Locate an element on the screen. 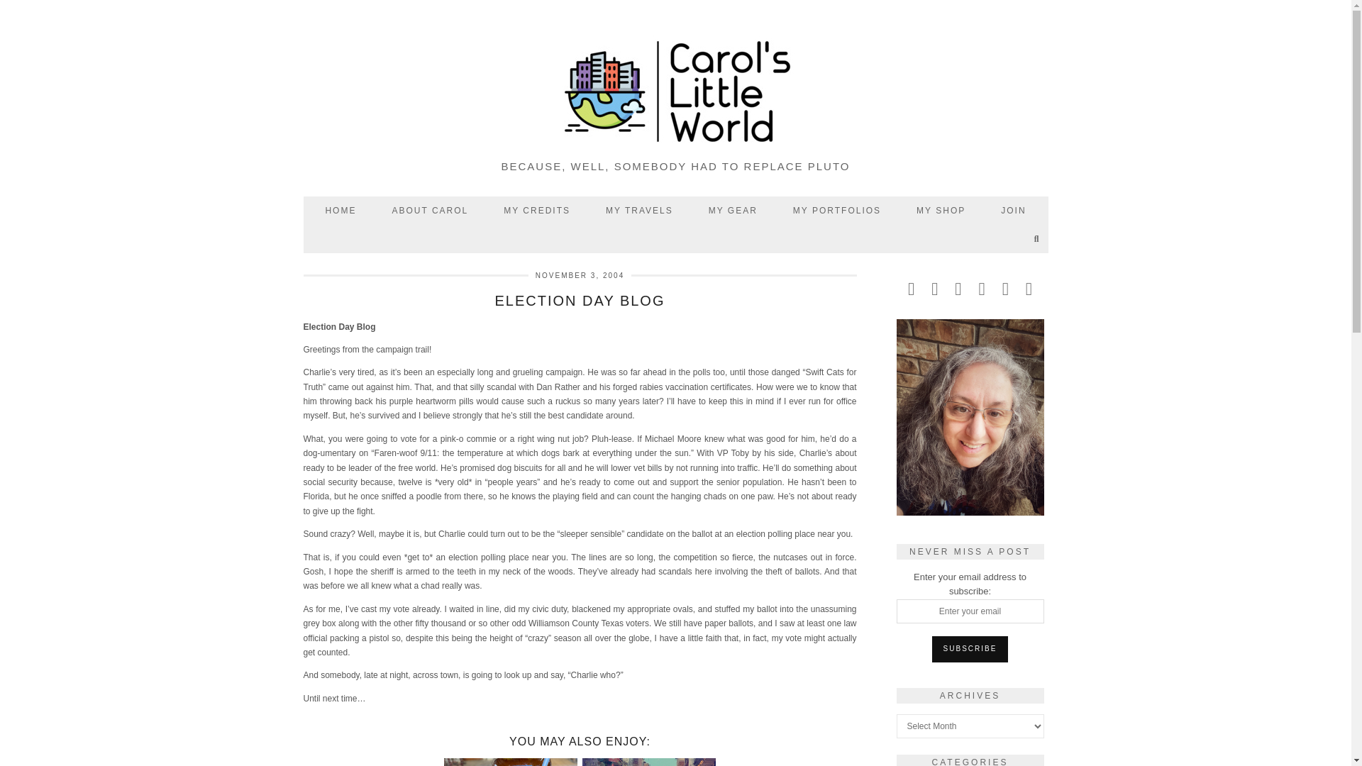 This screenshot has height=766, width=1362. MY CREDITS is located at coordinates (537, 210).